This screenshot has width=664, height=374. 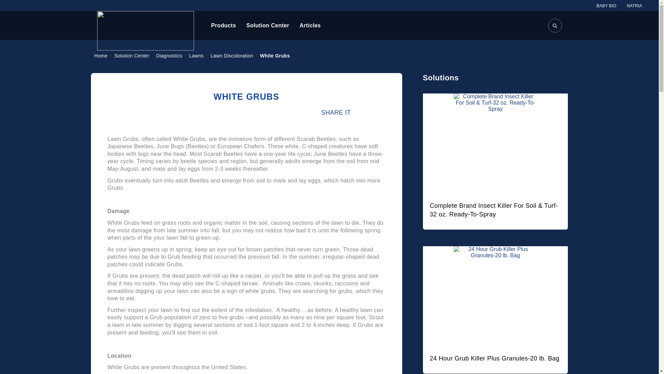 What do you see at coordinates (634, 6) in the screenshot?
I see `NATRIA` at bounding box center [634, 6].